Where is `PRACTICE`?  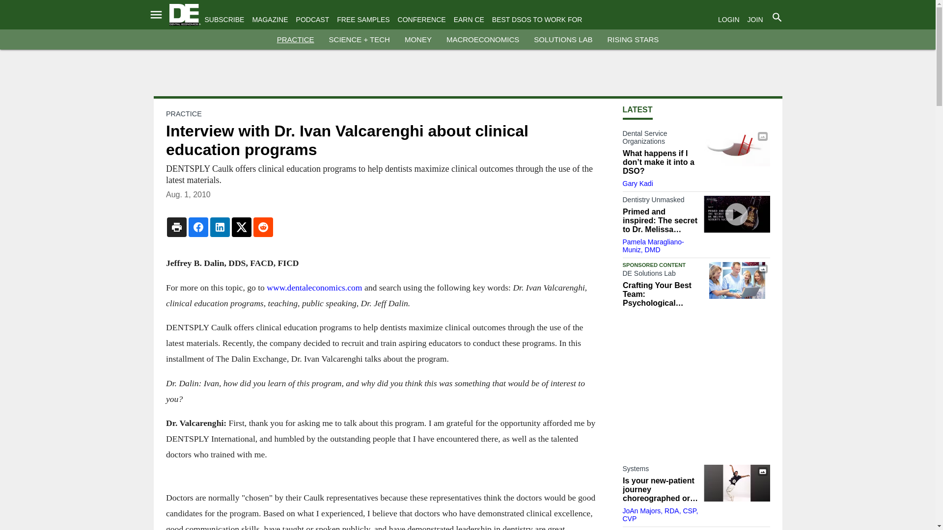 PRACTICE is located at coordinates (296, 39).